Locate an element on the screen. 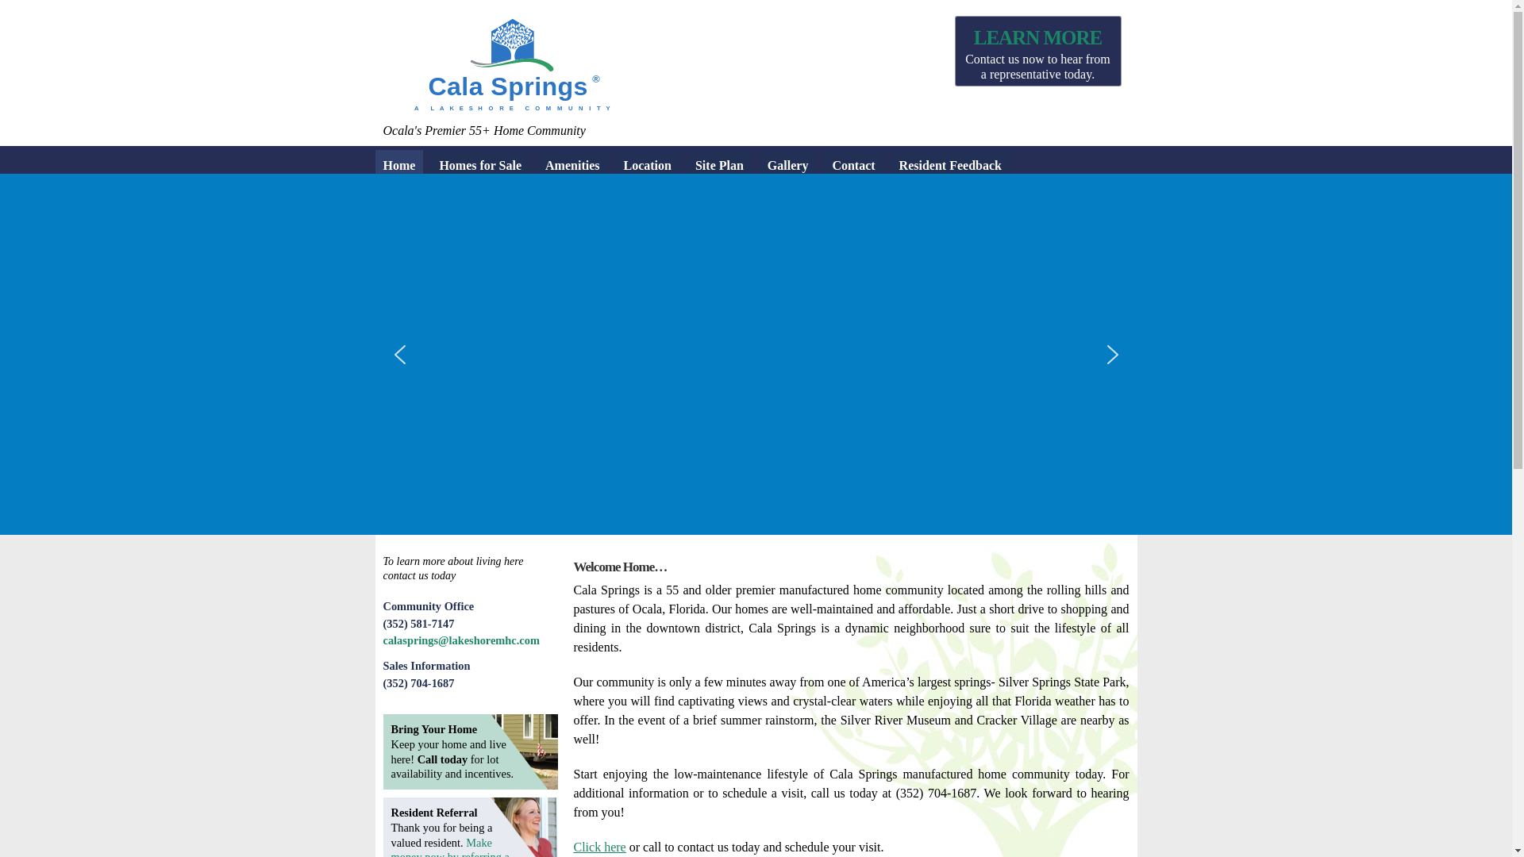 The height and width of the screenshot is (857, 1524). Amenities is located at coordinates (571, 165).